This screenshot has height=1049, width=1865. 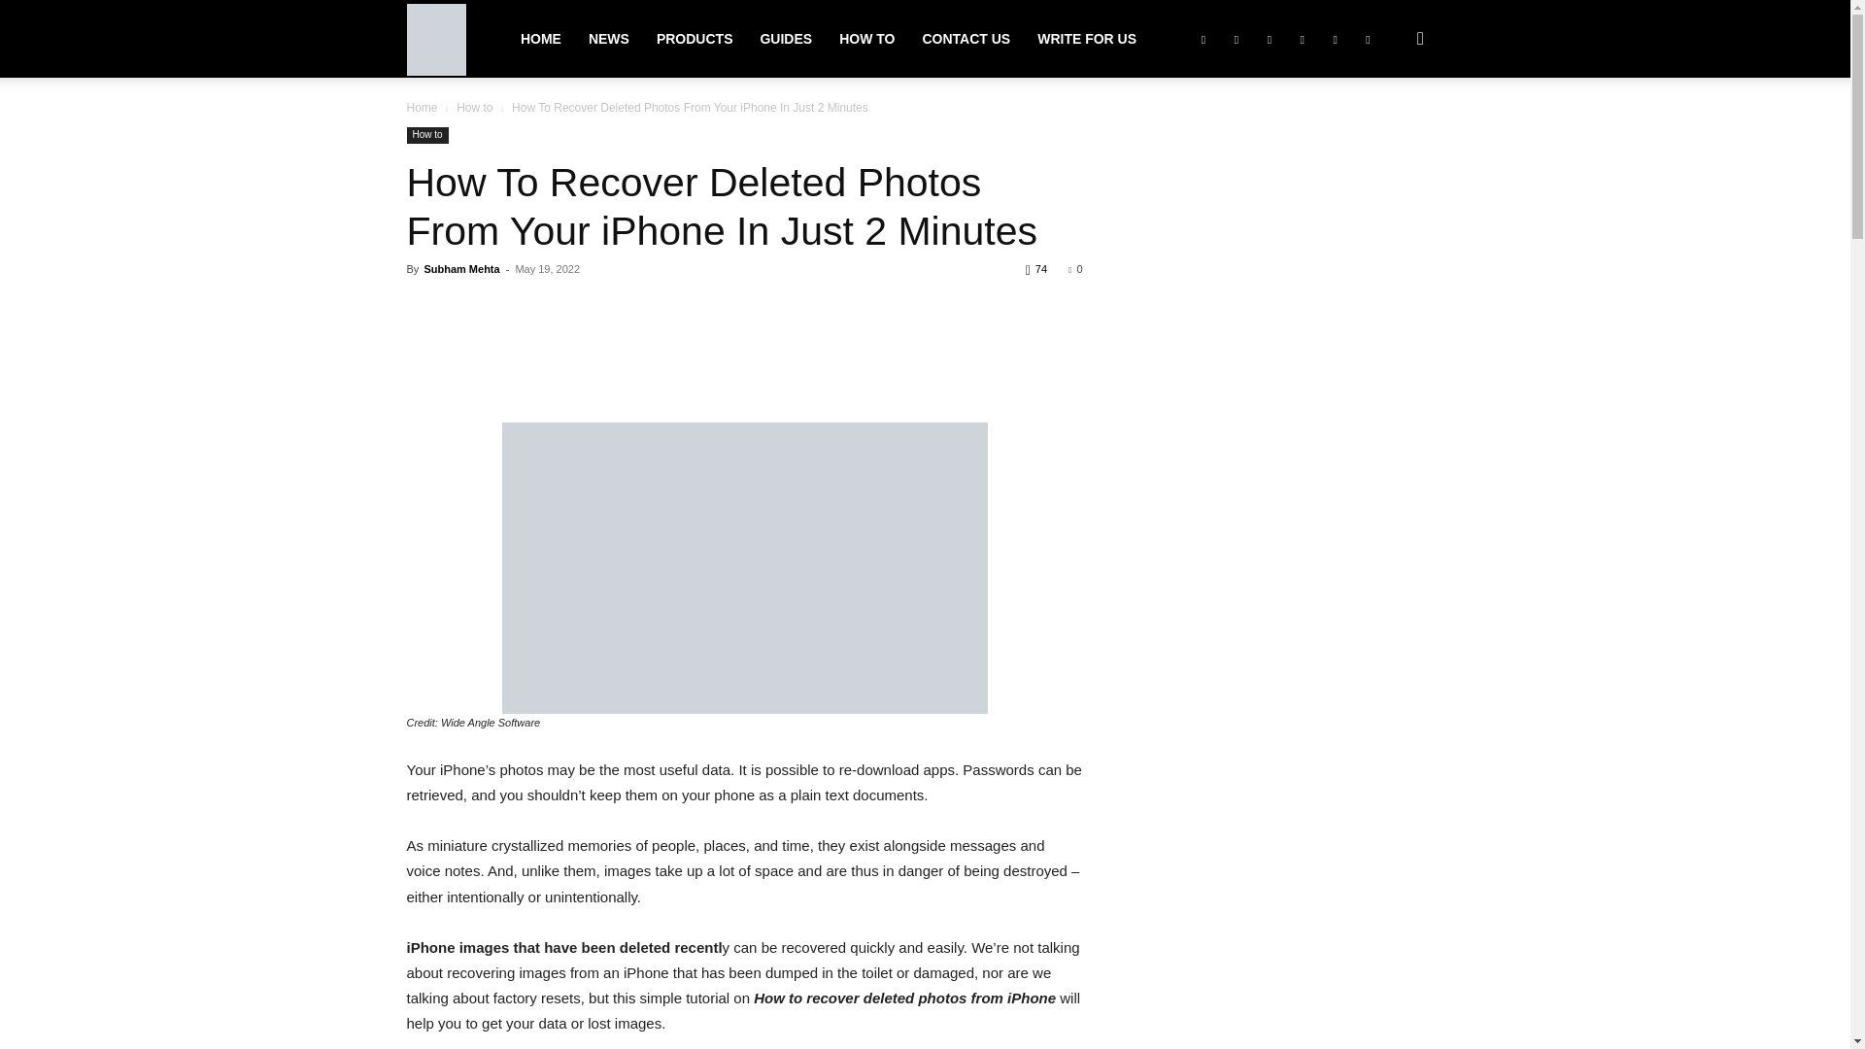 What do you see at coordinates (1270, 39) in the screenshot?
I see `Linkedin` at bounding box center [1270, 39].